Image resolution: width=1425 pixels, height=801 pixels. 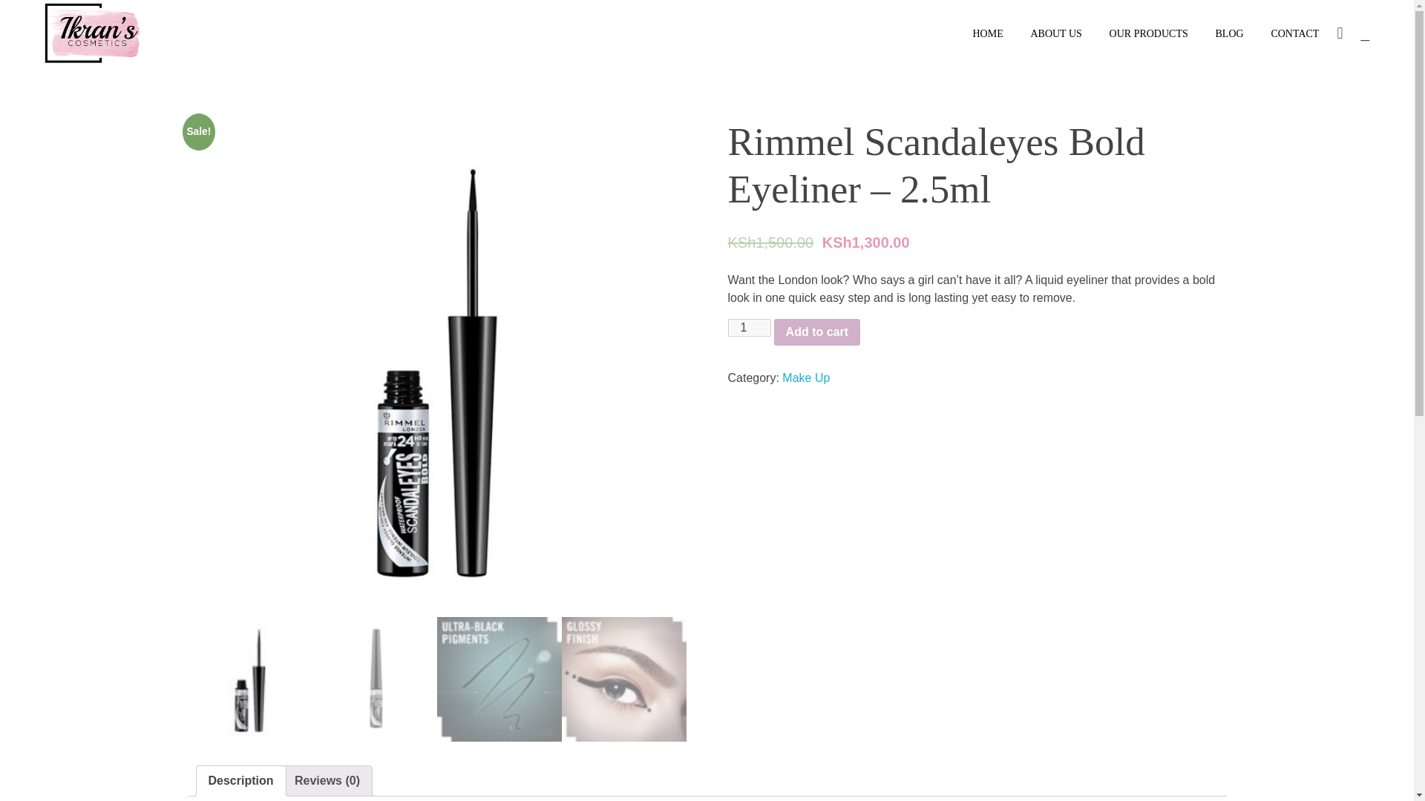 What do you see at coordinates (748, 327) in the screenshot?
I see `Qty` at bounding box center [748, 327].